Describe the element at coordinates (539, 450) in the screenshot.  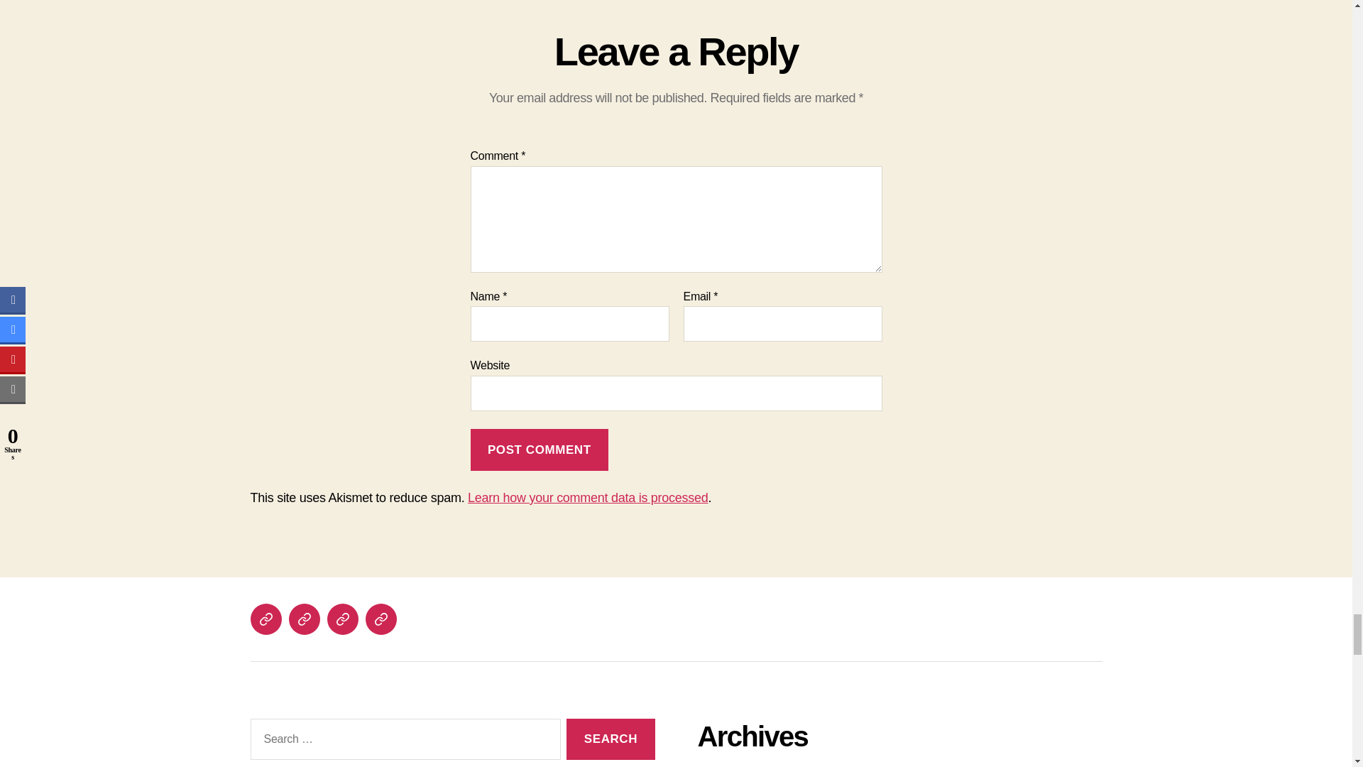
I see `Post Comment` at that location.